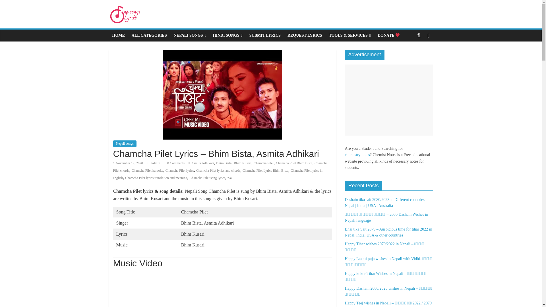  Describe the element at coordinates (128, 163) in the screenshot. I see `November 19, 2020` at that location.